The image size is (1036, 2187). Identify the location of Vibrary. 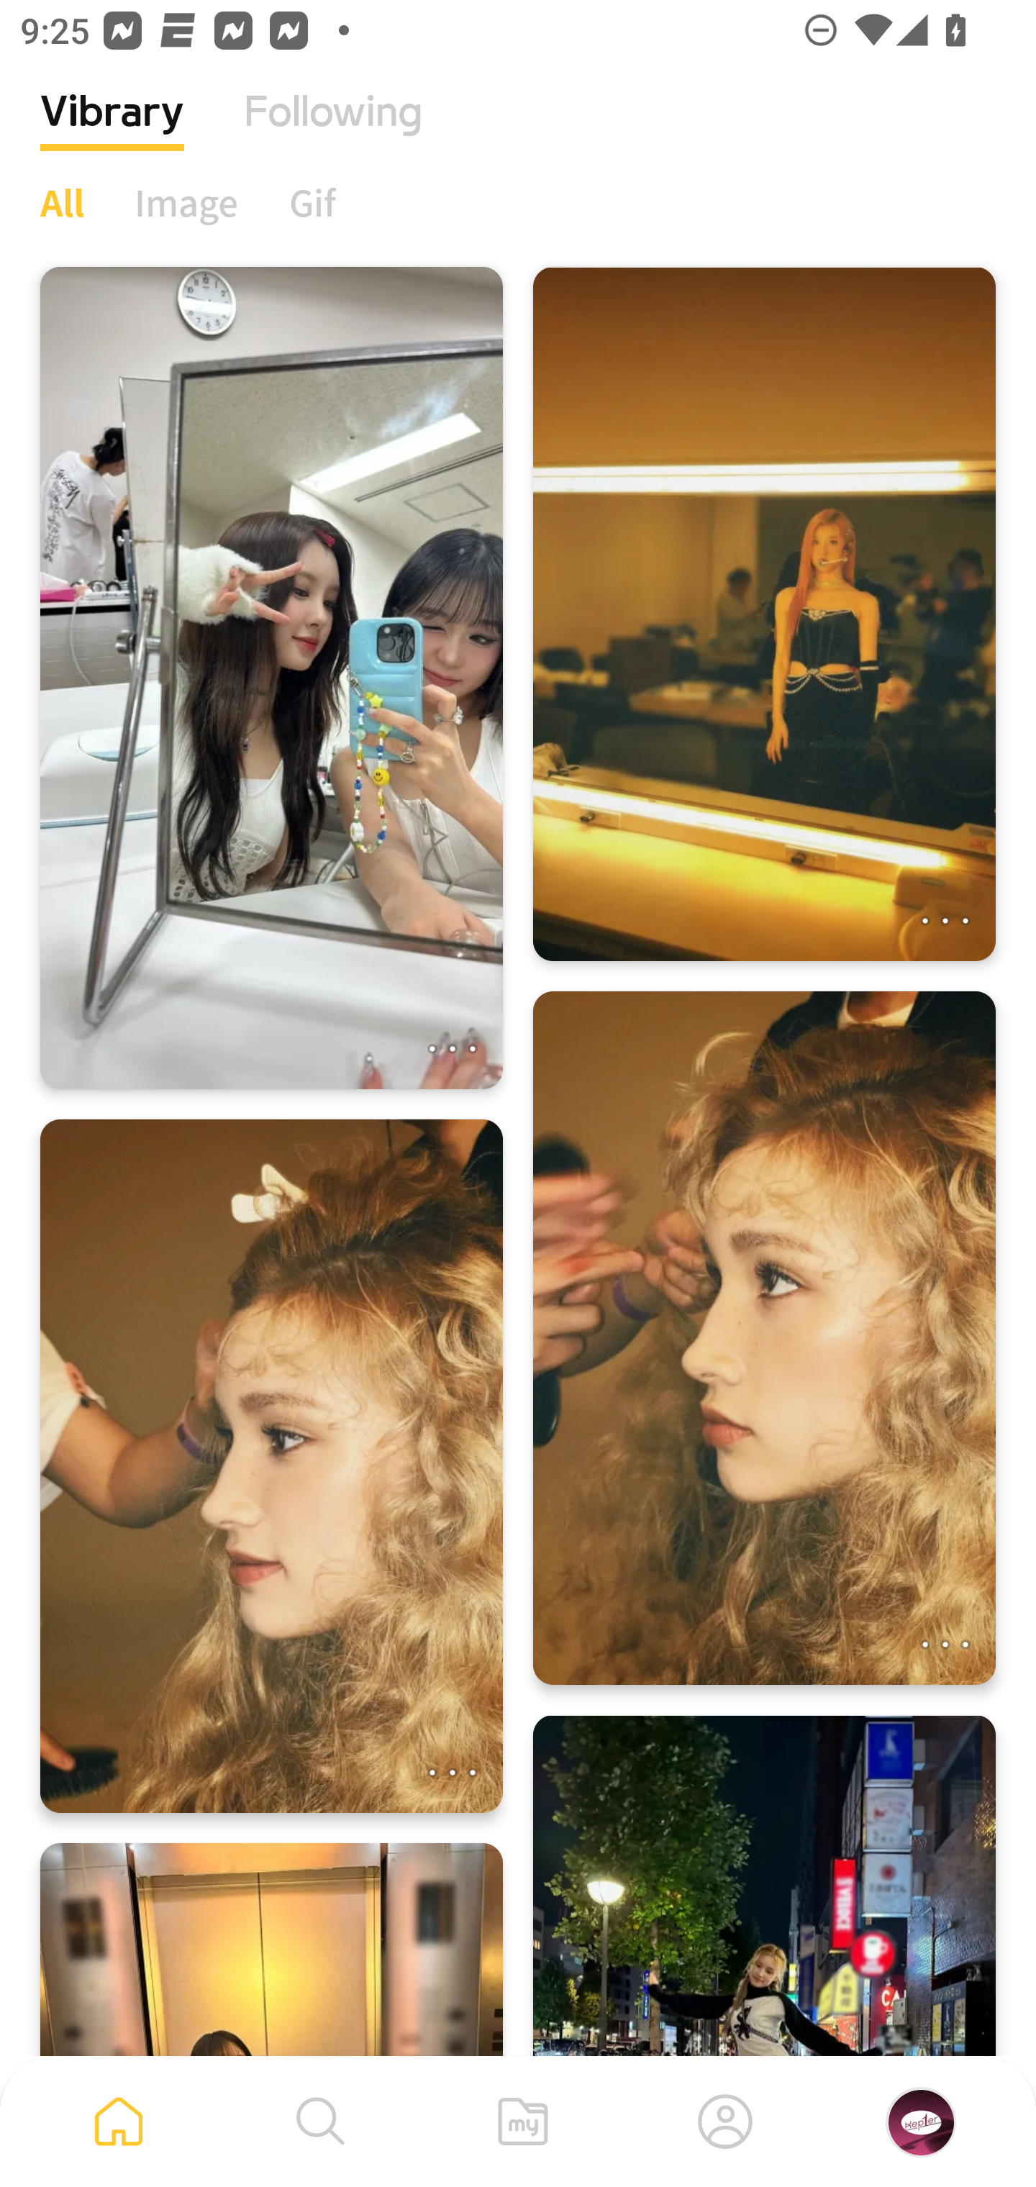
(112, 133).